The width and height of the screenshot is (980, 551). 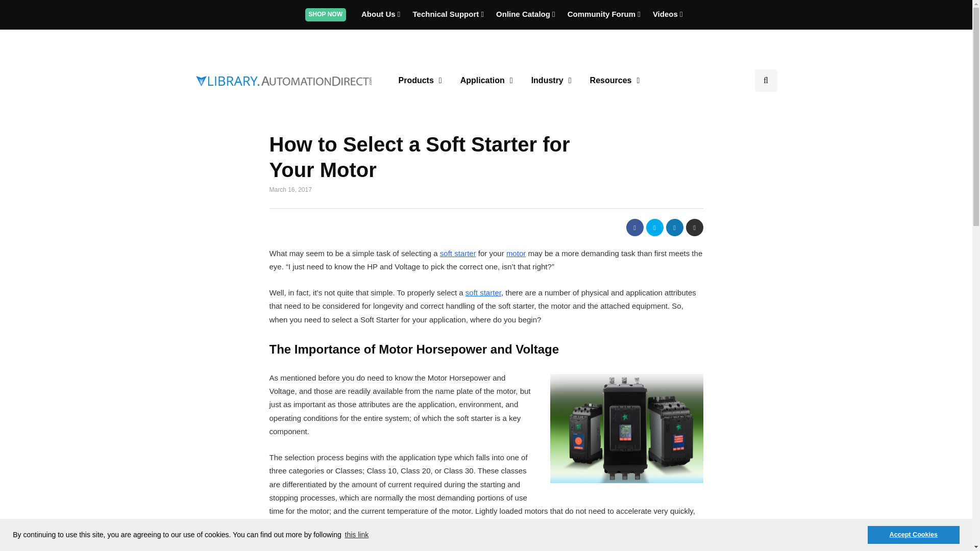 I want to click on Share by Email, so click(x=695, y=228).